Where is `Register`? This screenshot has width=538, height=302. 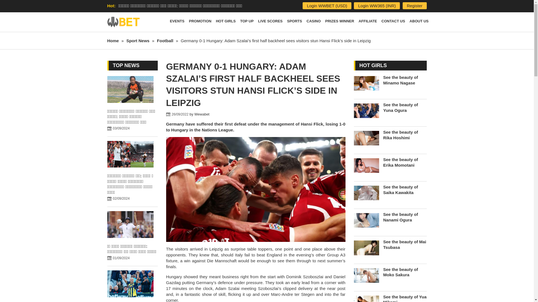 Register is located at coordinates (414, 6).